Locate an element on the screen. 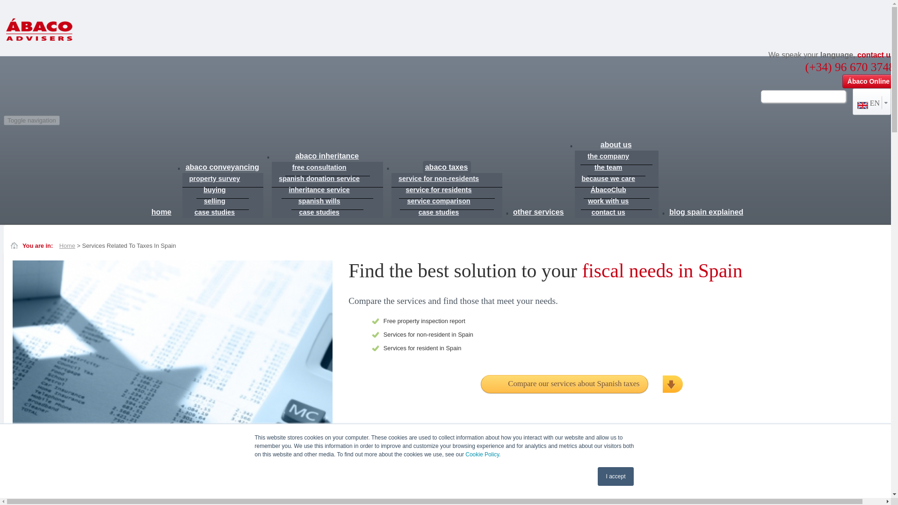  Enter the terms you wish to search for. is located at coordinates (803, 96).